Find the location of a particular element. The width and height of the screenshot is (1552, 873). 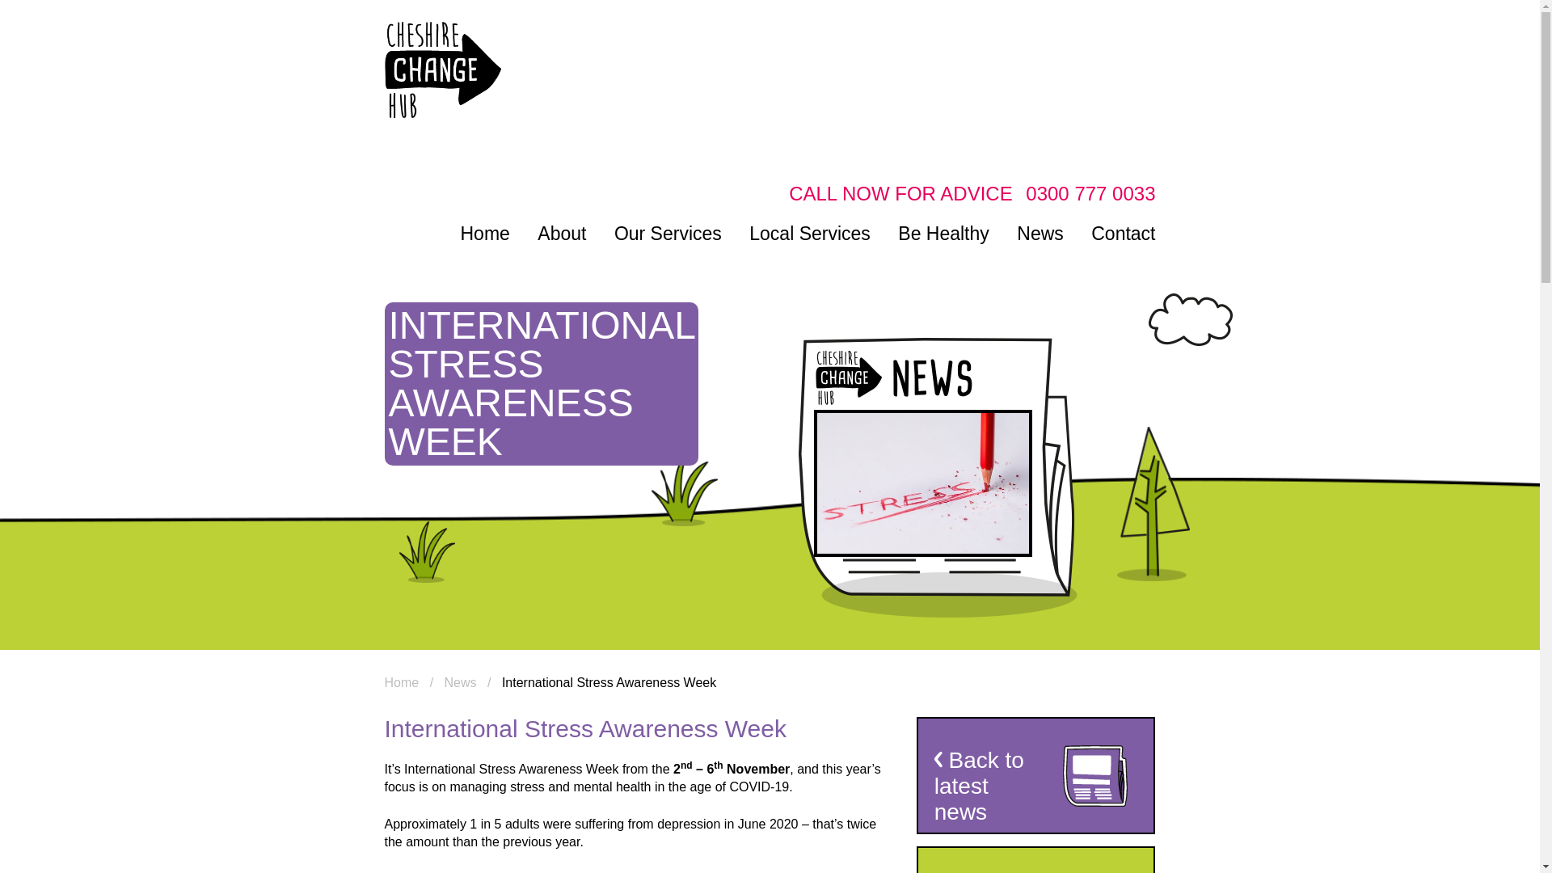

About is located at coordinates (561, 233).